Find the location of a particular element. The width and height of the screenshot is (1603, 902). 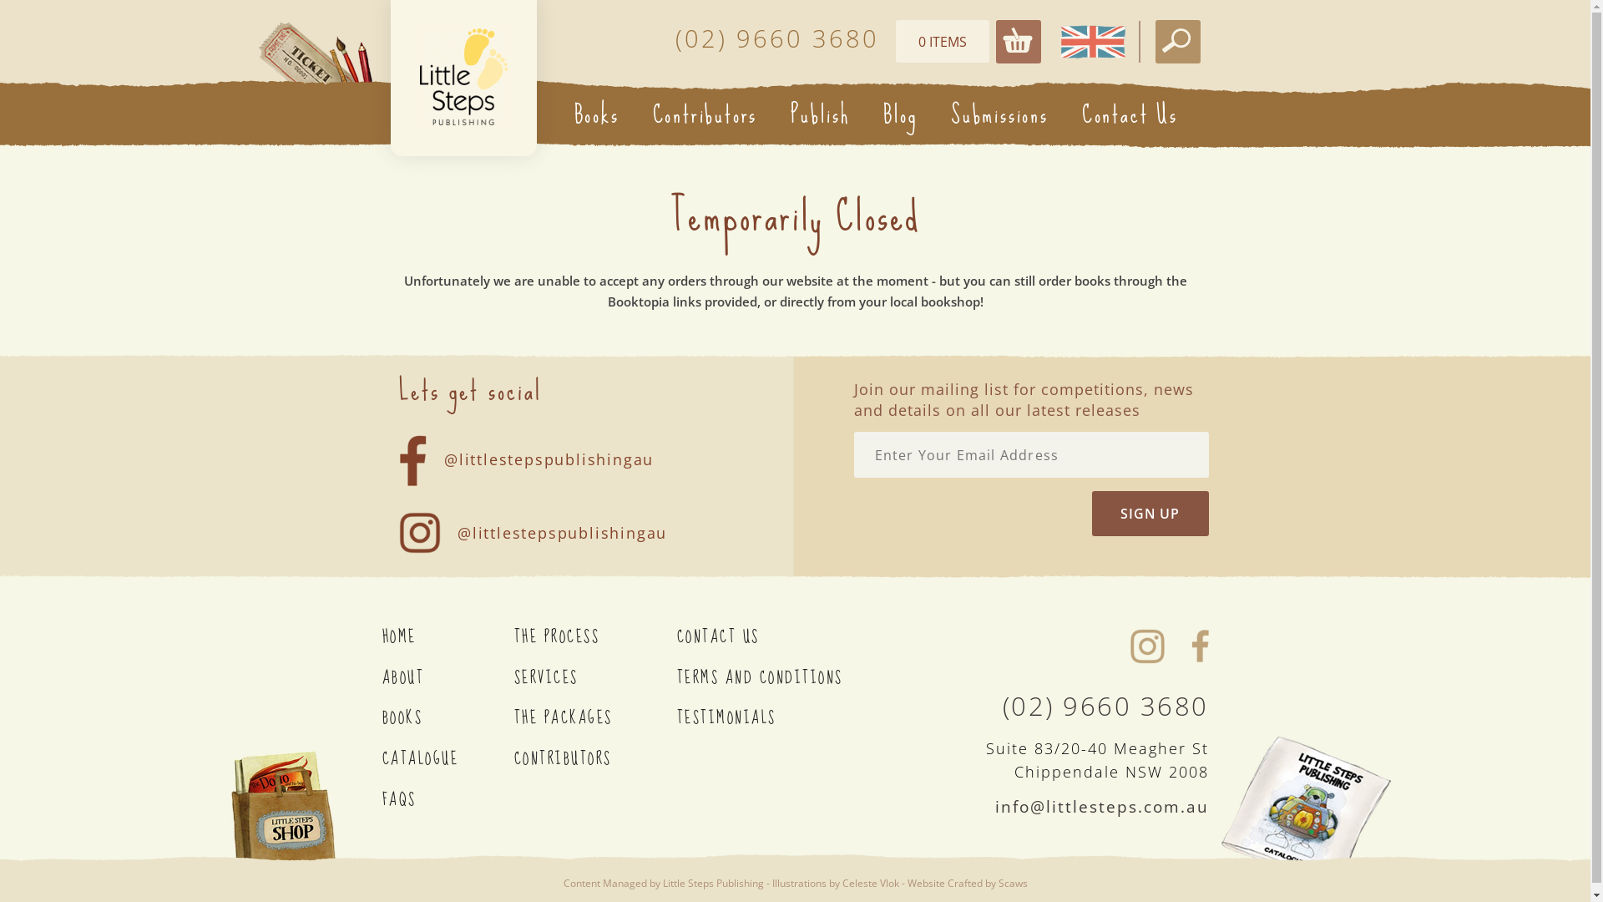

ABOUT is located at coordinates (448, 678).